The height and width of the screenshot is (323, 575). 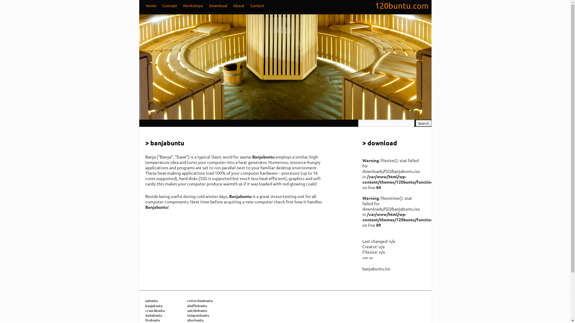 What do you see at coordinates (198, 315) in the screenshot?
I see `tempestbuntu` at bounding box center [198, 315].